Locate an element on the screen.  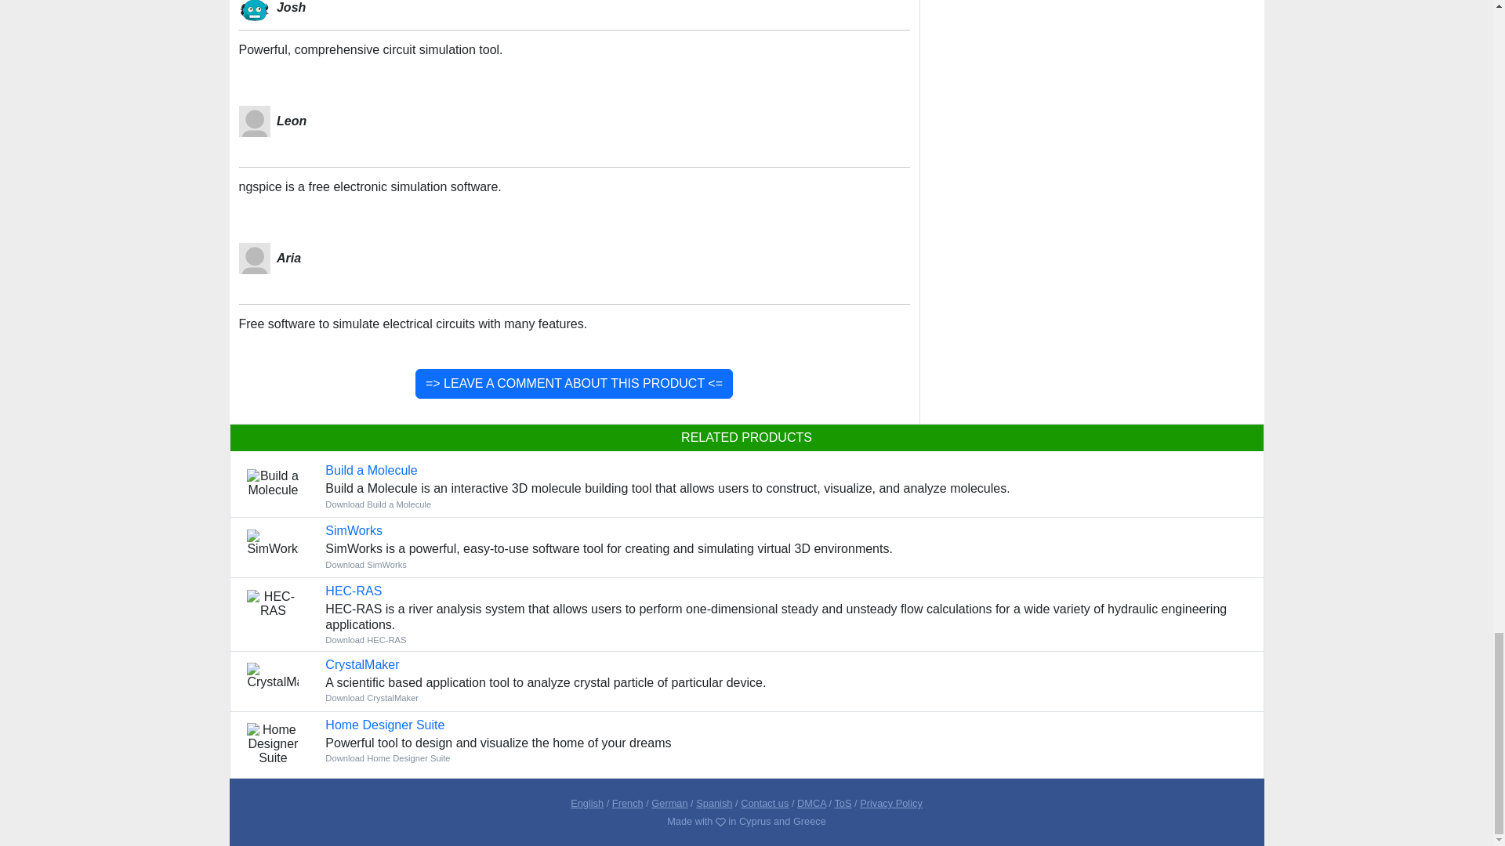
SimWorks is located at coordinates (353, 530).